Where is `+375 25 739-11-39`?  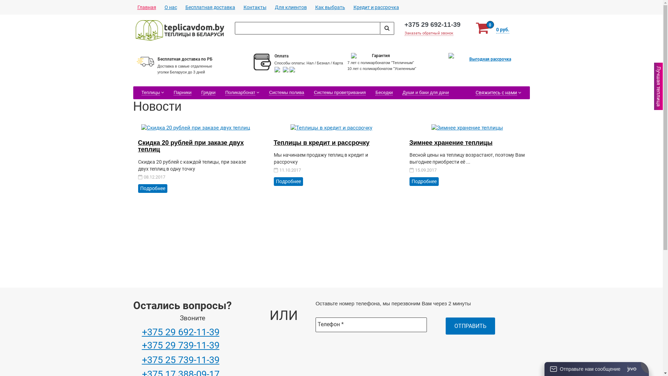
+375 25 739-11-39 is located at coordinates (181, 360).